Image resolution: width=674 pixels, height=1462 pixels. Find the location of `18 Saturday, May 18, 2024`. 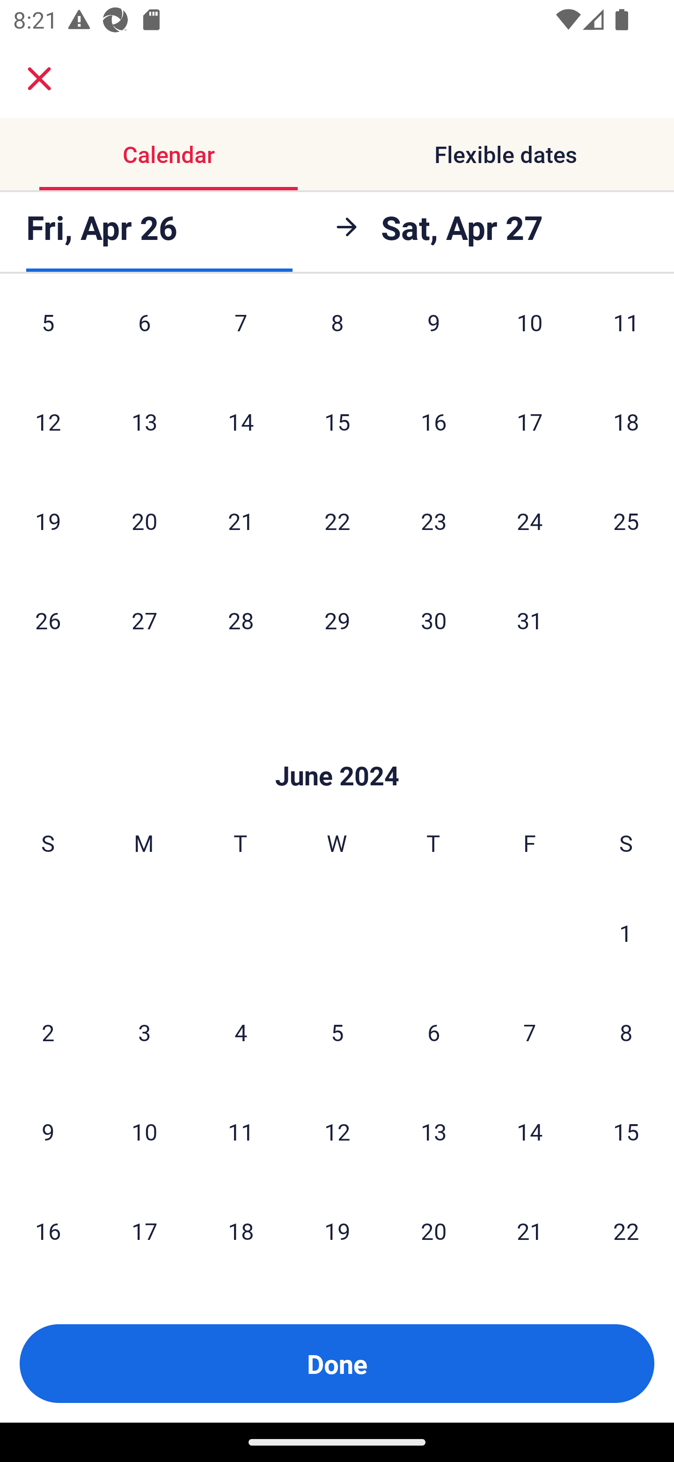

18 Saturday, May 18, 2024 is located at coordinates (626, 421).